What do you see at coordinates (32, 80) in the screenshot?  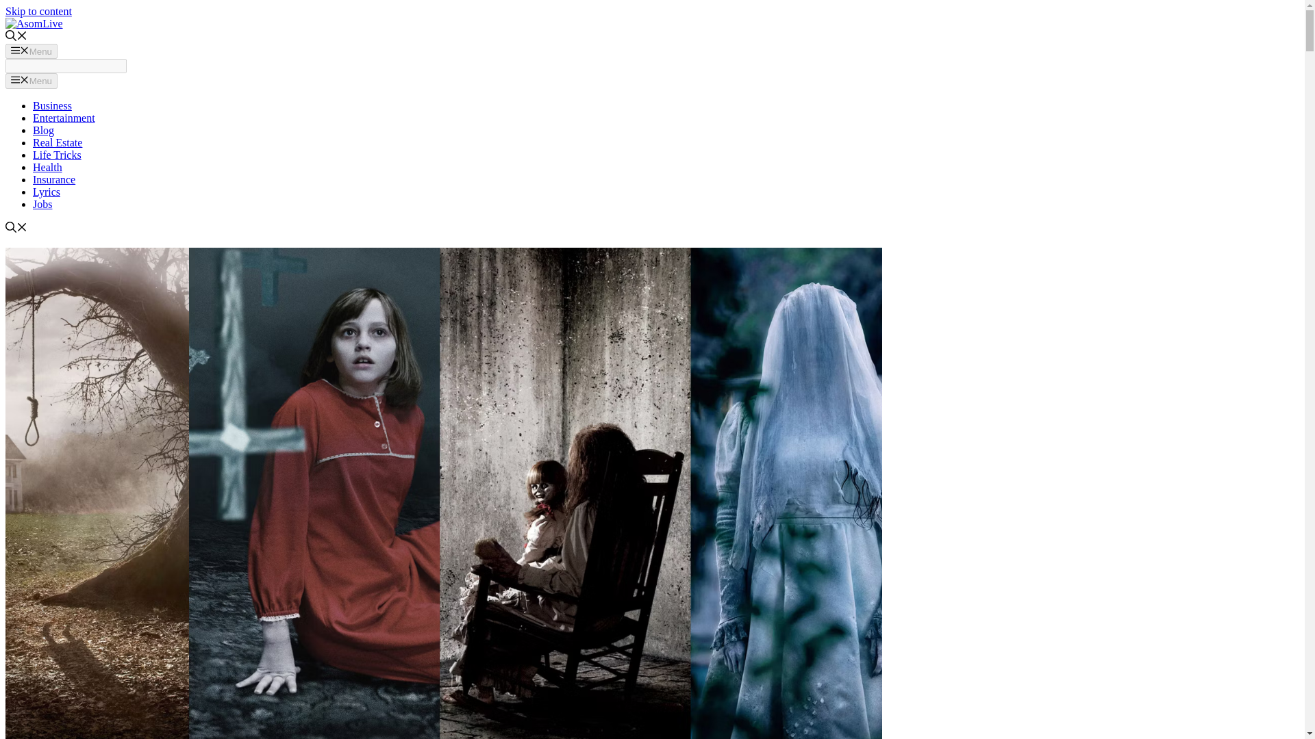 I see `Menu` at bounding box center [32, 80].